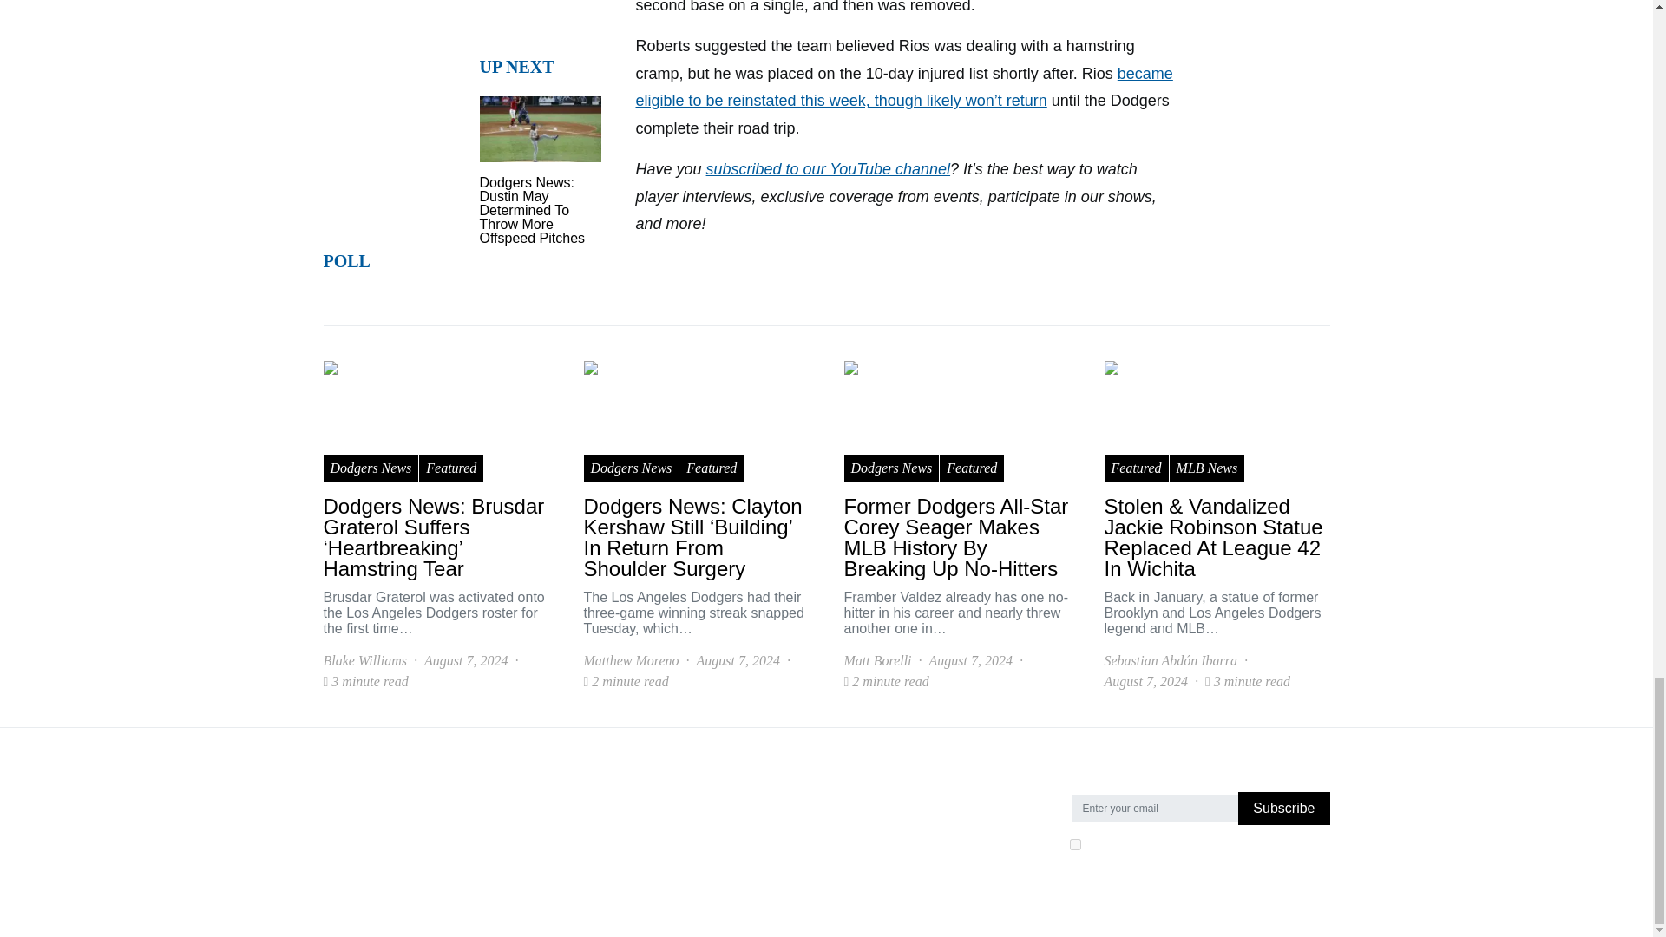 The height and width of the screenshot is (937, 1666). What do you see at coordinates (876, 661) in the screenshot?
I see `View all posts by Matt Borelli` at bounding box center [876, 661].